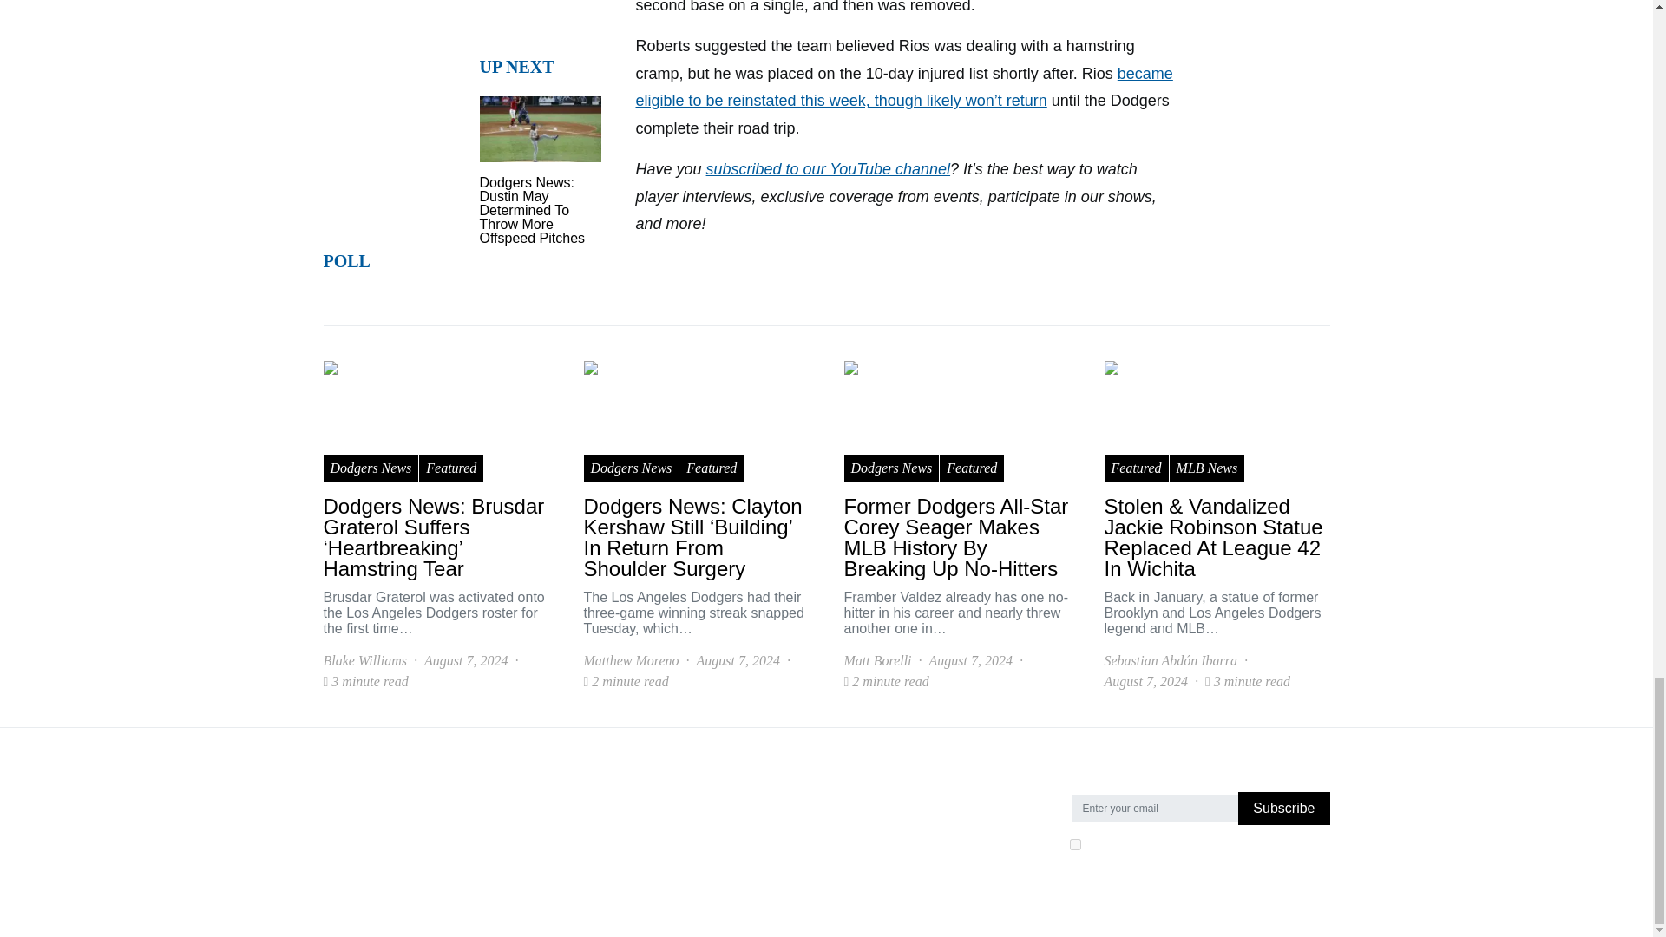 The height and width of the screenshot is (937, 1666). What do you see at coordinates (876, 661) in the screenshot?
I see `View all posts by Matt Borelli` at bounding box center [876, 661].